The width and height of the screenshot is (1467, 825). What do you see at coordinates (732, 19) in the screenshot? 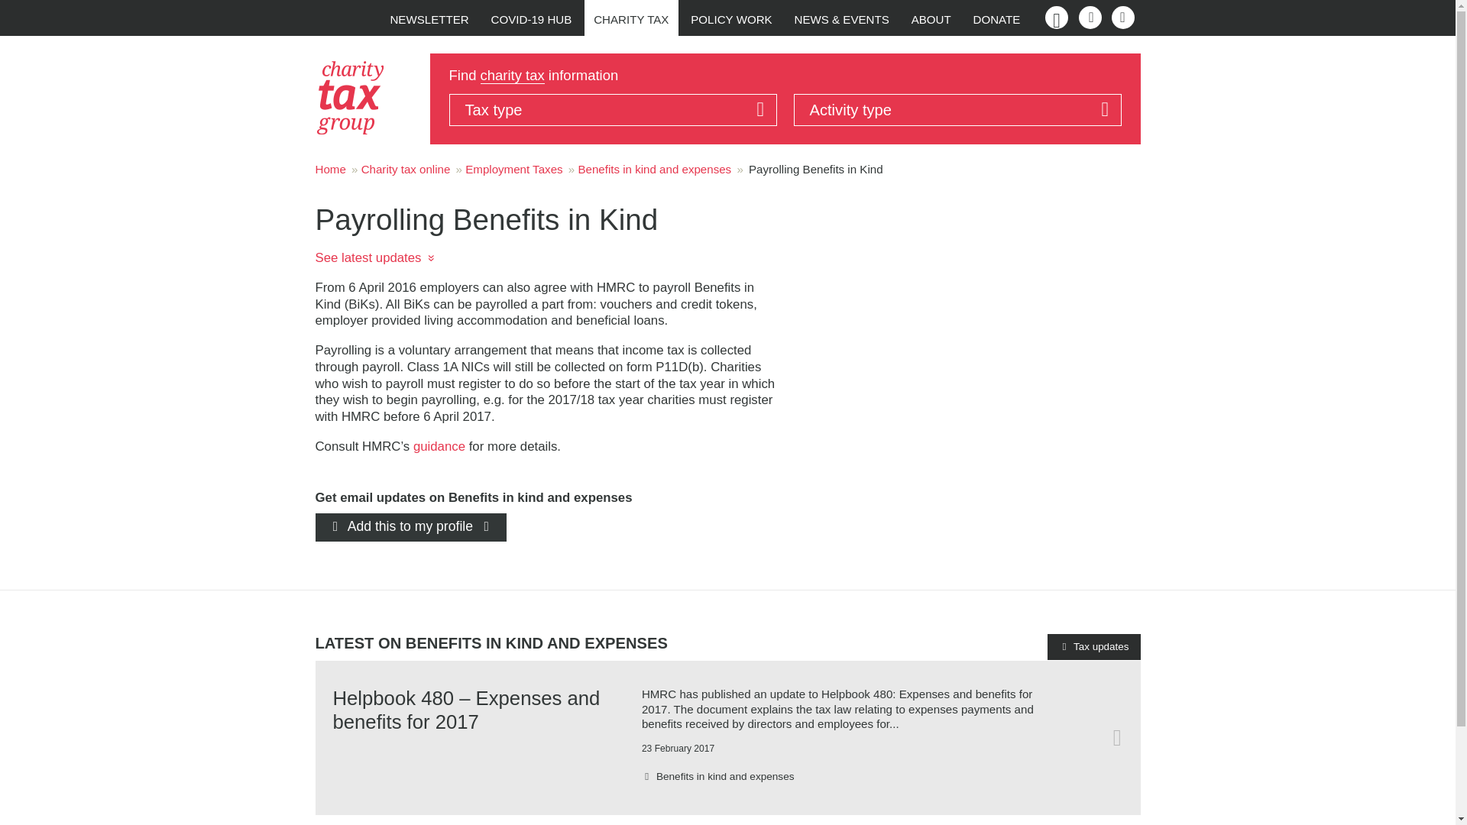
I see `POLICY WORK` at bounding box center [732, 19].